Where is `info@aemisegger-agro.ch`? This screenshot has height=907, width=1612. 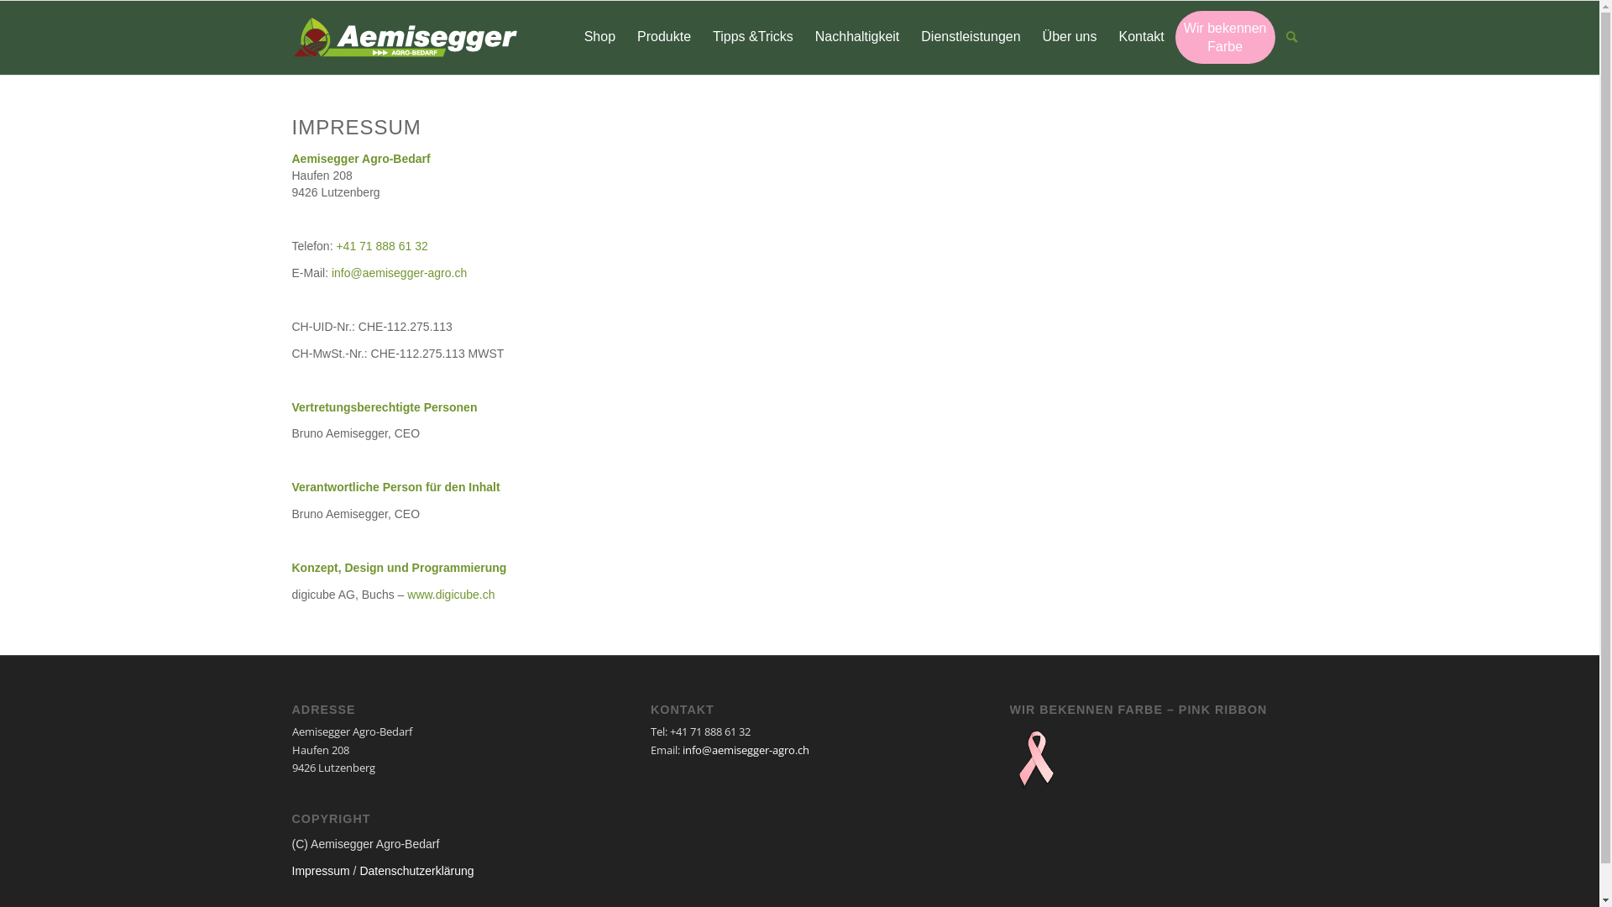
info@aemisegger-agro.ch is located at coordinates (400, 273).